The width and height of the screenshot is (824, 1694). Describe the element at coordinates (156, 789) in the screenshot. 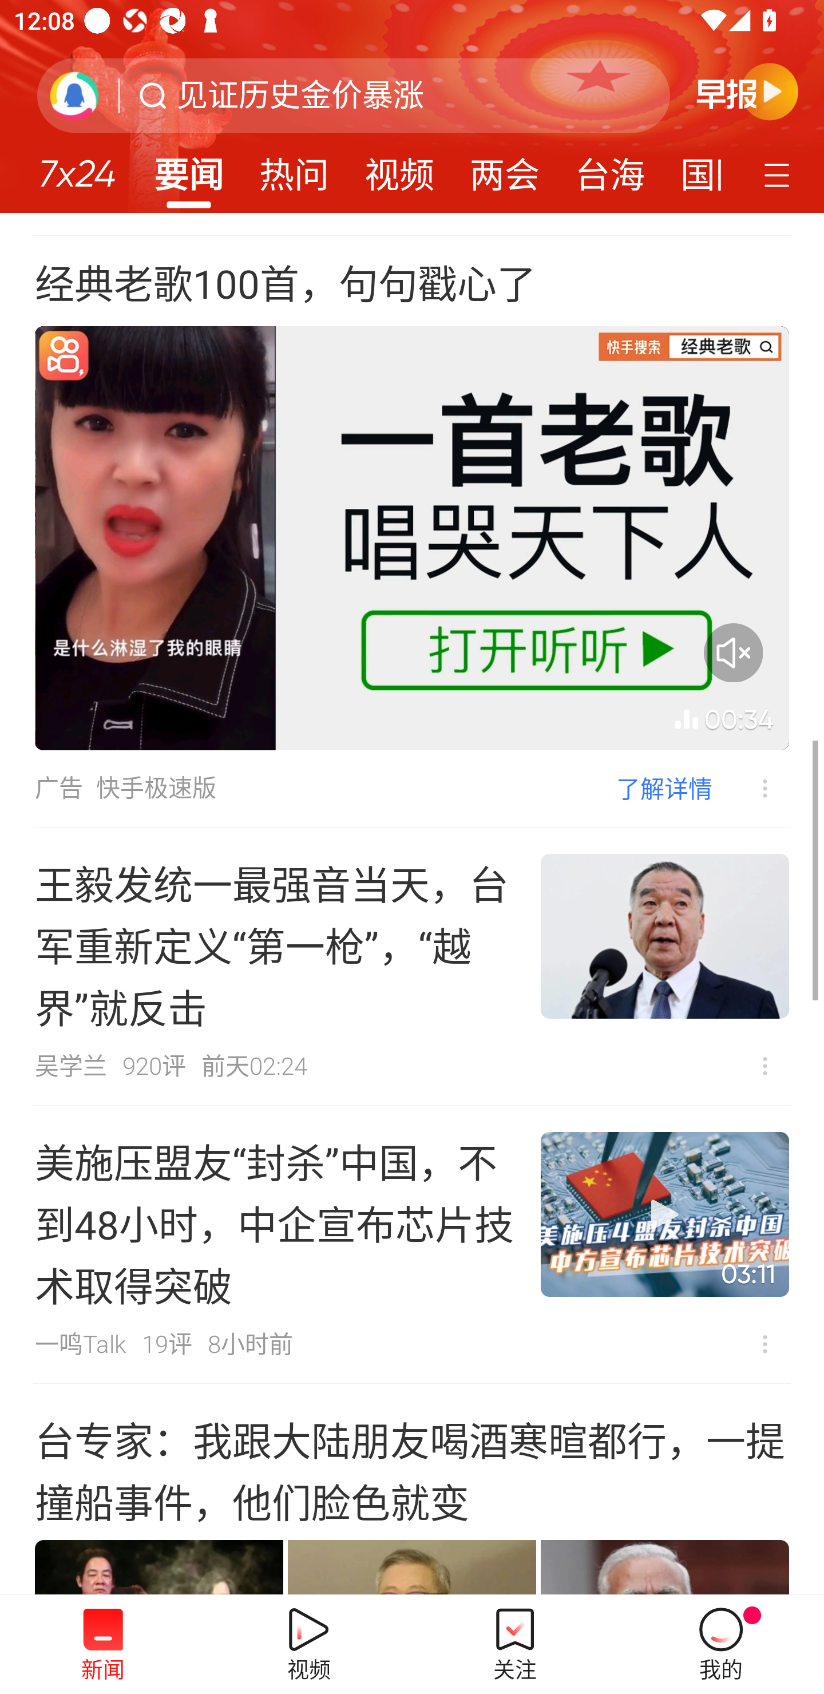

I see `快手极速版` at that location.